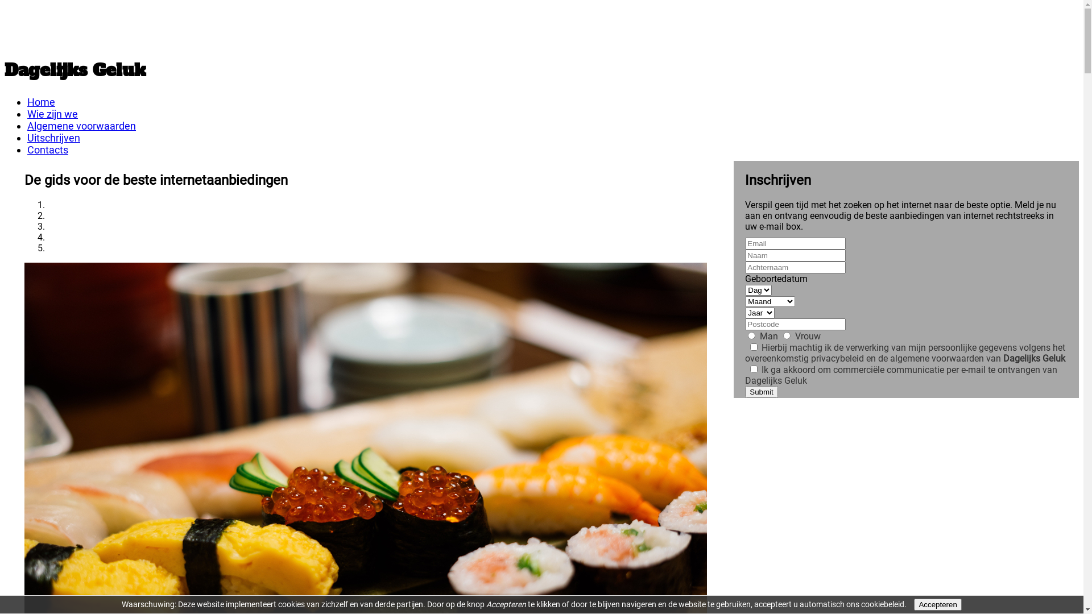  Describe the element at coordinates (937, 605) in the screenshot. I see `Accepteren` at that location.